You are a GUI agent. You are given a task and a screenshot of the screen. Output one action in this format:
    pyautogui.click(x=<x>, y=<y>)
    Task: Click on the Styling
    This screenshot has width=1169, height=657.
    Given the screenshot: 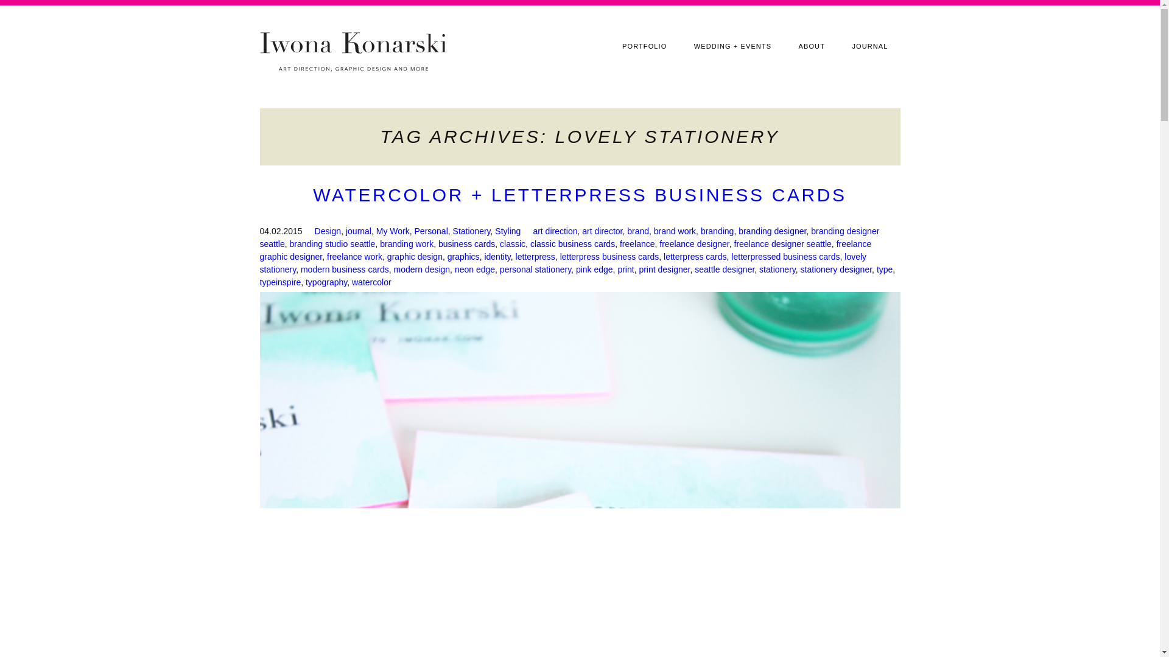 What is the action you would take?
    pyautogui.click(x=507, y=231)
    